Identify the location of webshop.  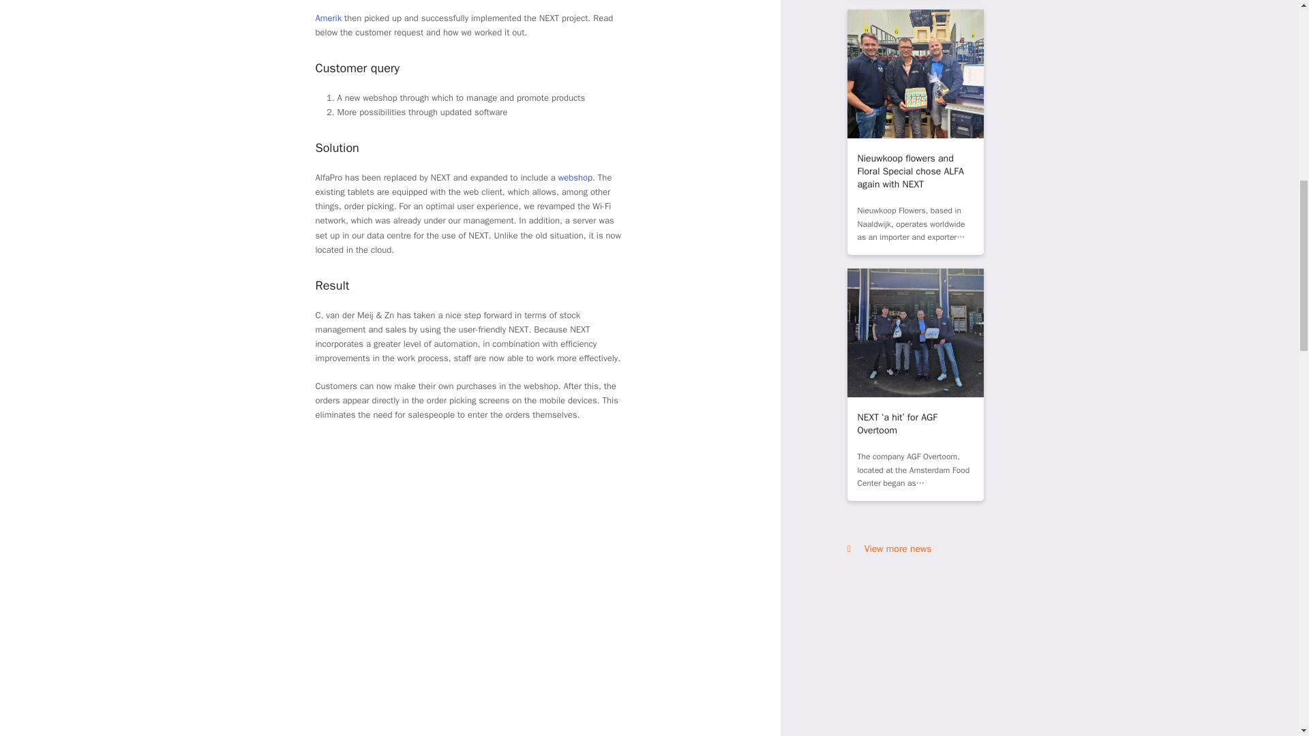
(575, 177).